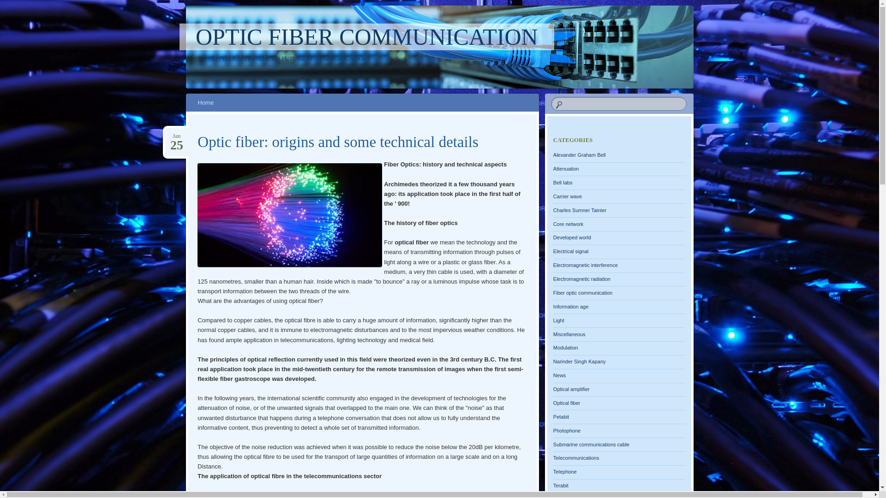 The width and height of the screenshot is (886, 498). What do you see at coordinates (566, 348) in the screenshot?
I see `Modulation` at bounding box center [566, 348].